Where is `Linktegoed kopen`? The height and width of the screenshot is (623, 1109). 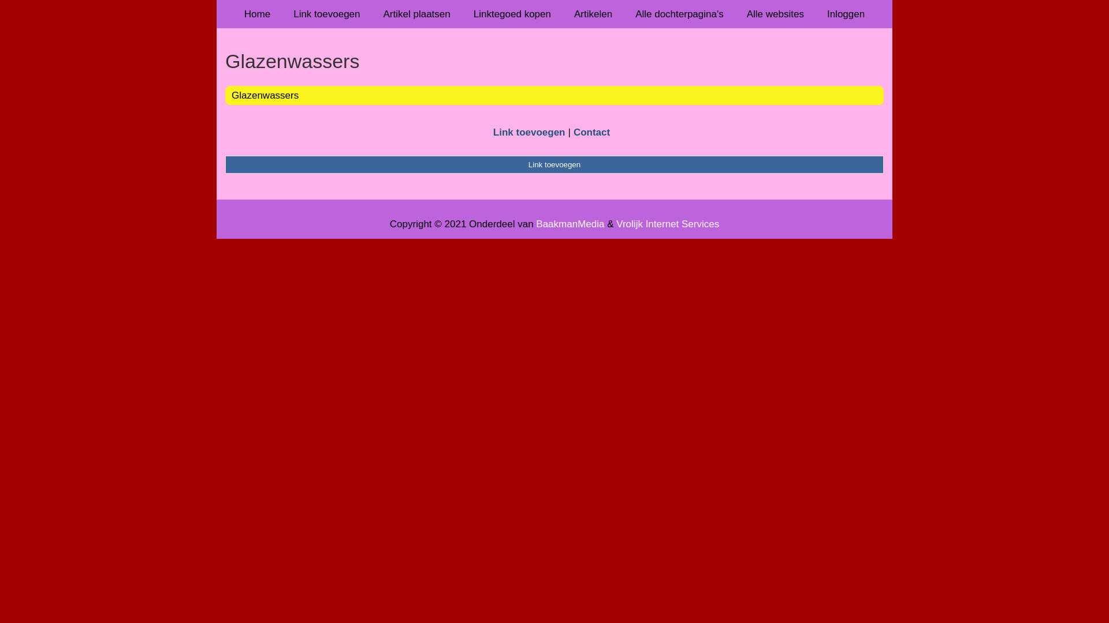
Linktegoed kopen is located at coordinates (512, 14).